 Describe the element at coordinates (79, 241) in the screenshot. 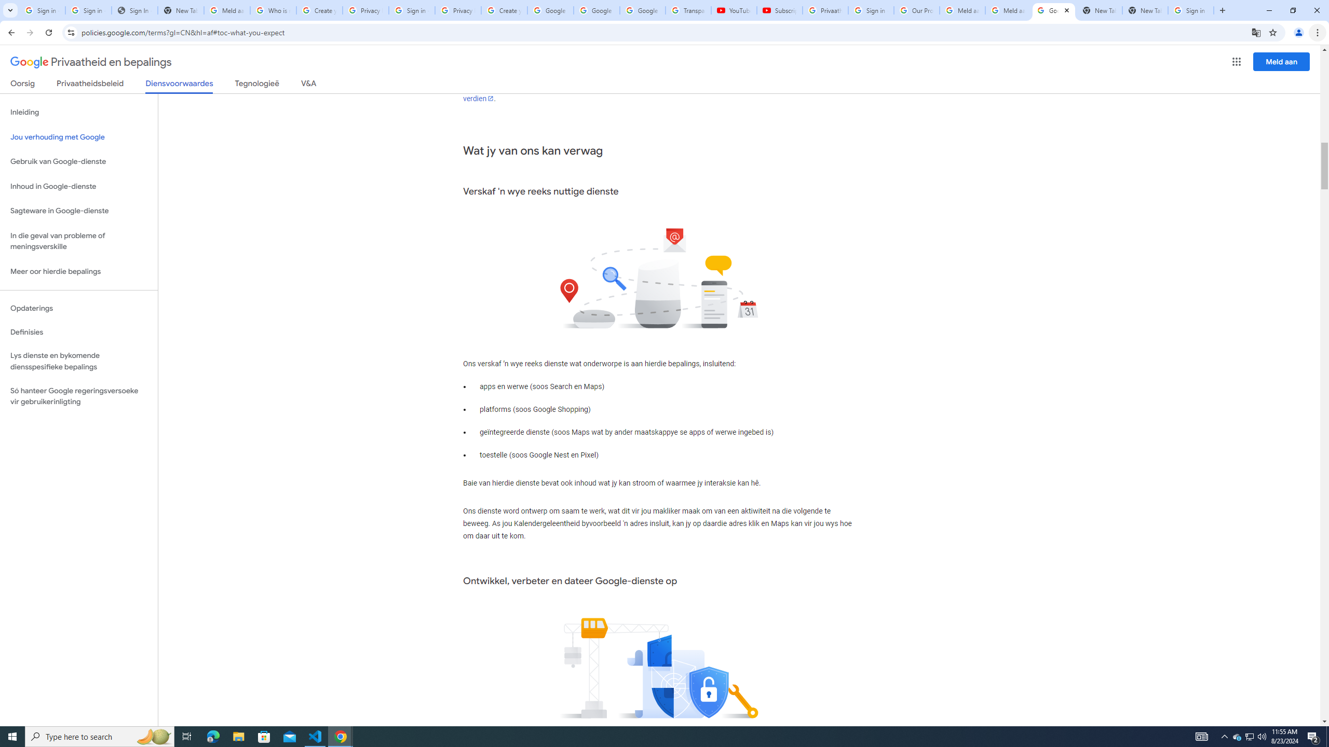

I see `In die geval van probleme of meningsverskille` at that location.